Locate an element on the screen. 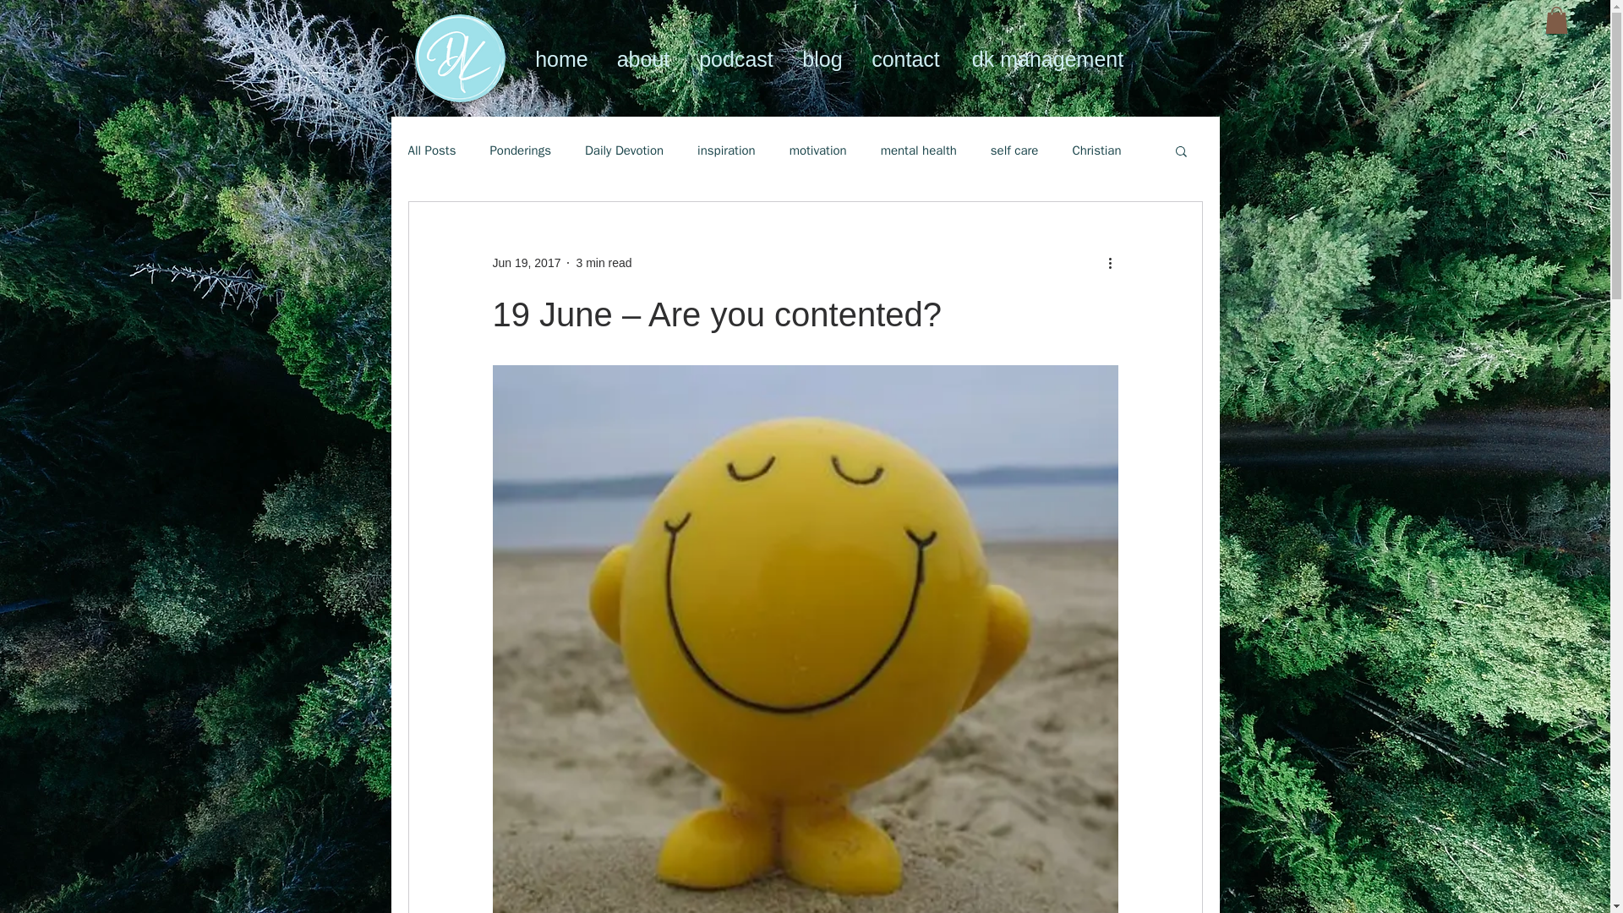 The width and height of the screenshot is (1623, 913). dk management is located at coordinates (1048, 57).